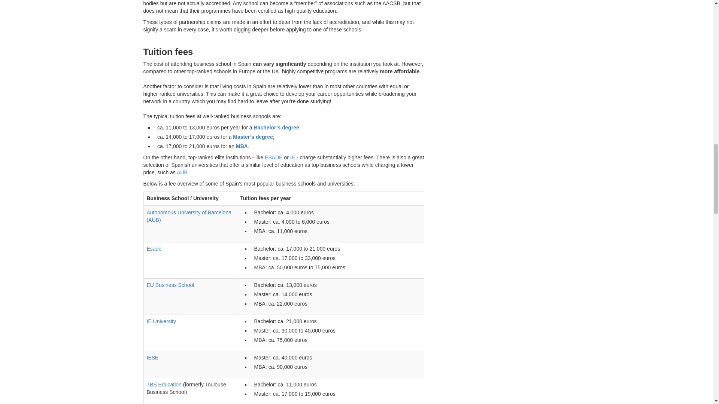 The image size is (719, 404). What do you see at coordinates (154, 248) in the screenshot?
I see `Esade` at bounding box center [154, 248].